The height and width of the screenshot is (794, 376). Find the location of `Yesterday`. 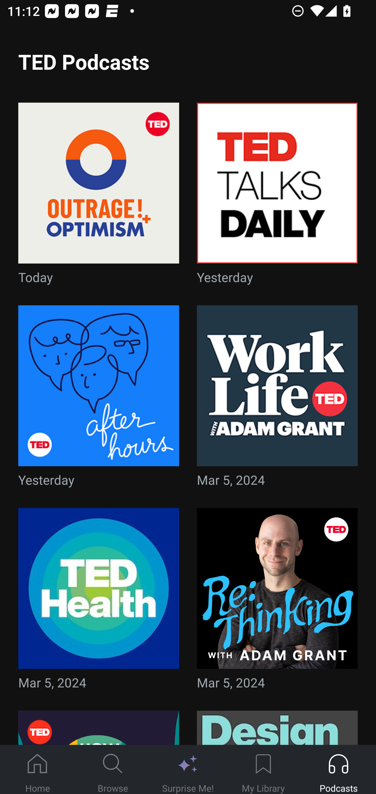

Yesterday is located at coordinates (277, 196).